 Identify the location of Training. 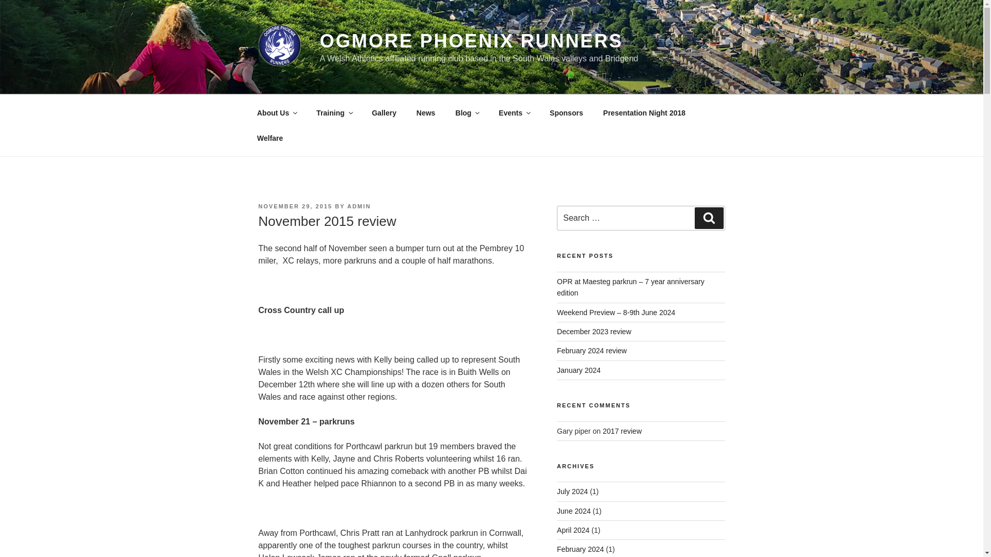
(333, 112).